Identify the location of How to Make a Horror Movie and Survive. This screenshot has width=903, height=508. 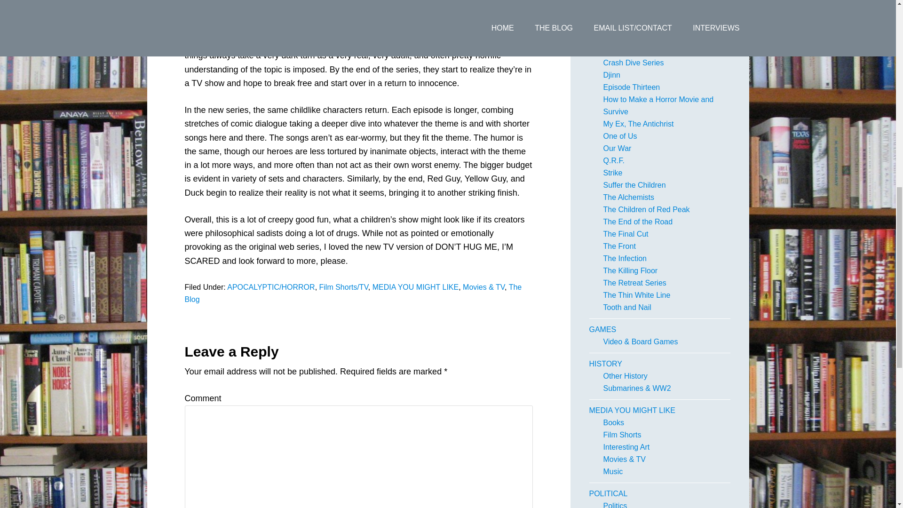
(658, 105).